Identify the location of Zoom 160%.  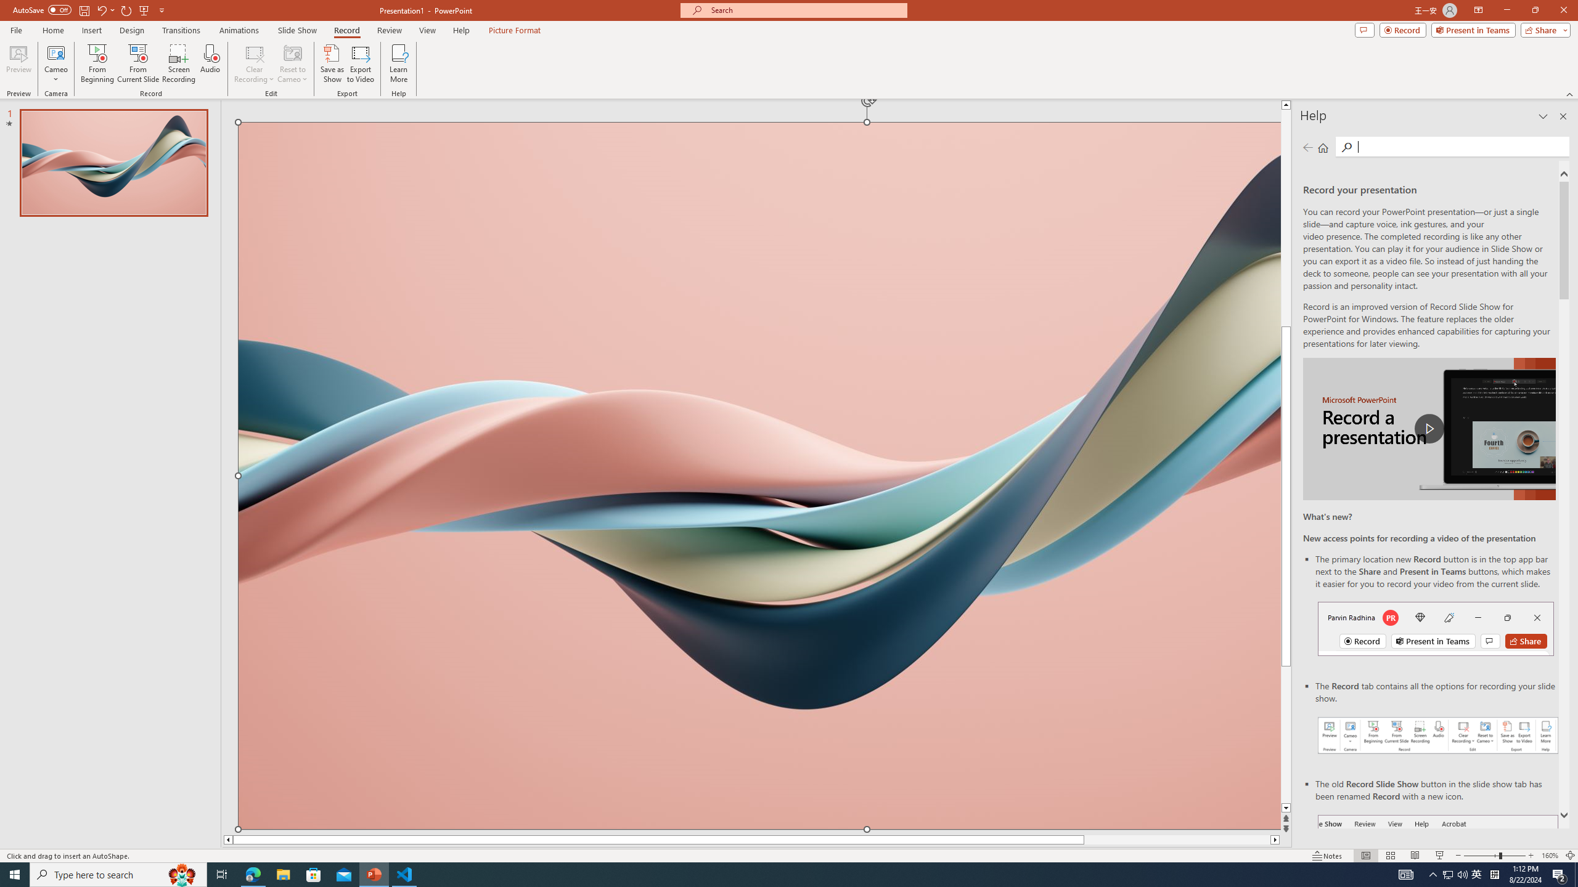
(1550, 856).